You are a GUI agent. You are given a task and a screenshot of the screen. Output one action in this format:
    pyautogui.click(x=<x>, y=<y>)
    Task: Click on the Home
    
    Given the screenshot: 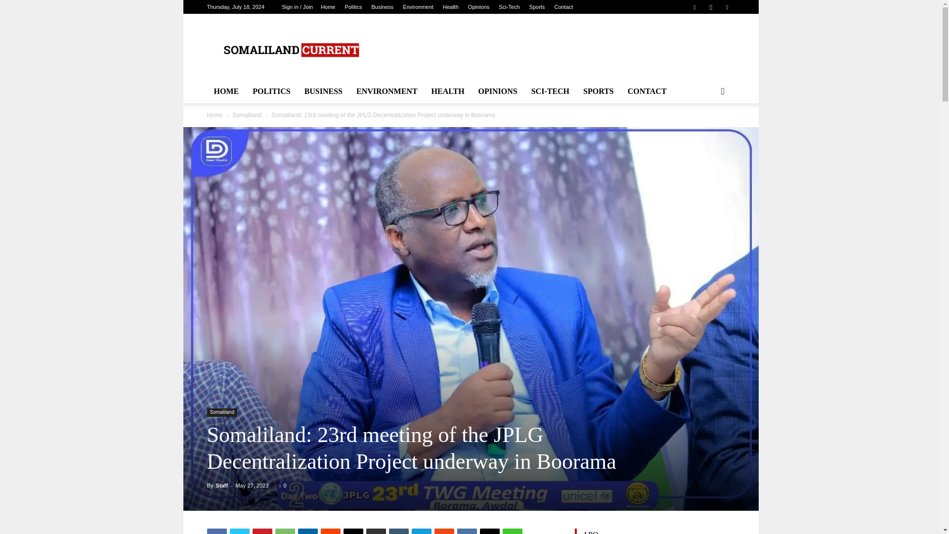 What is the action you would take?
    pyautogui.click(x=327, y=7)
    